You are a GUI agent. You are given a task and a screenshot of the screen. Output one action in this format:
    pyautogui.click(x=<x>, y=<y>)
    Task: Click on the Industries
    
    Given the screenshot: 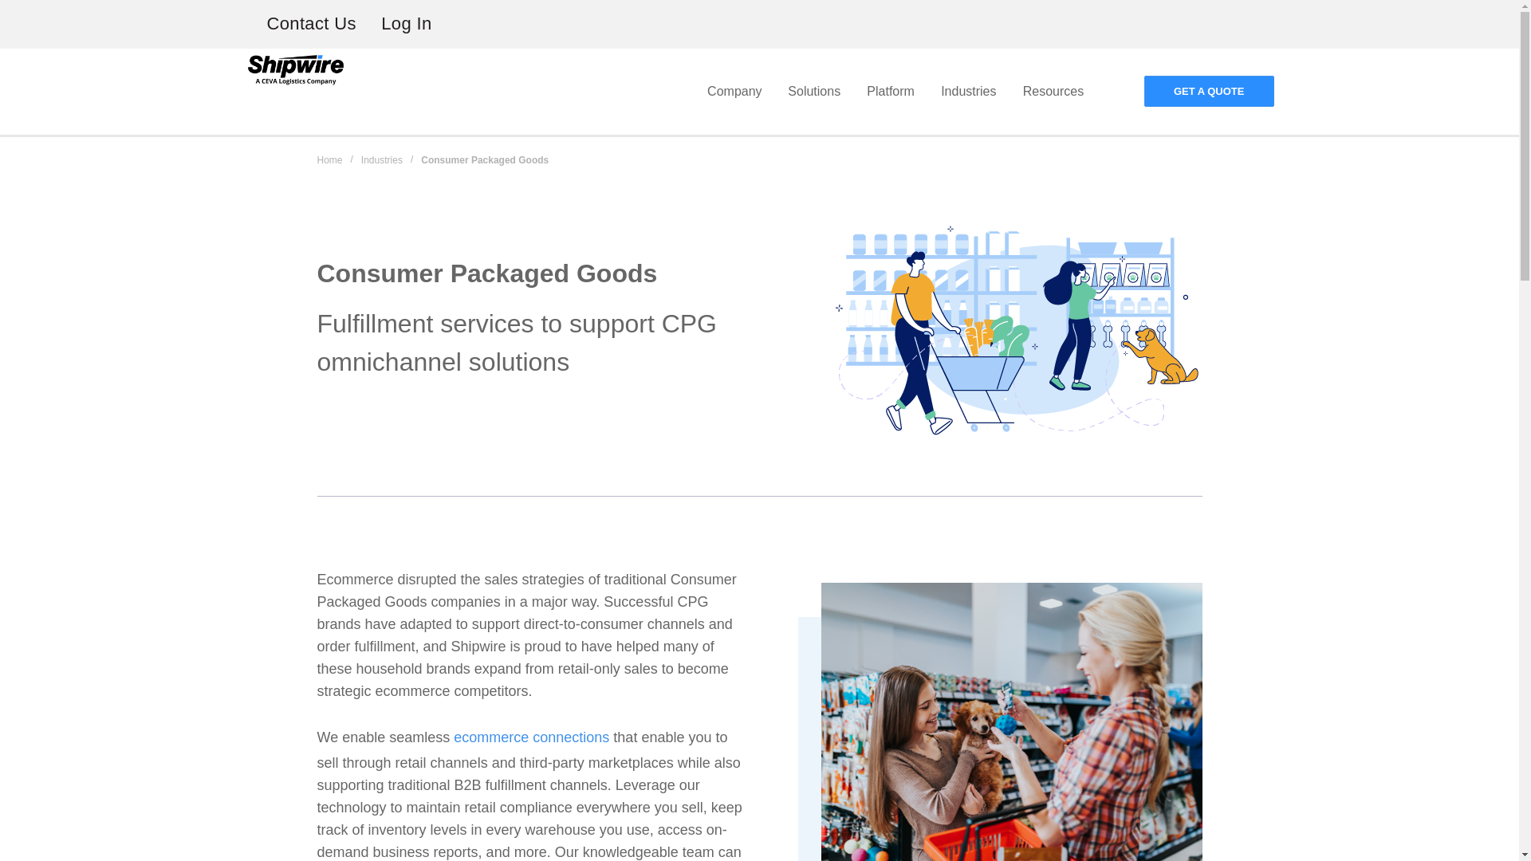 What is the action you would take?
    pyautogui.click(x=968, y=91)
    